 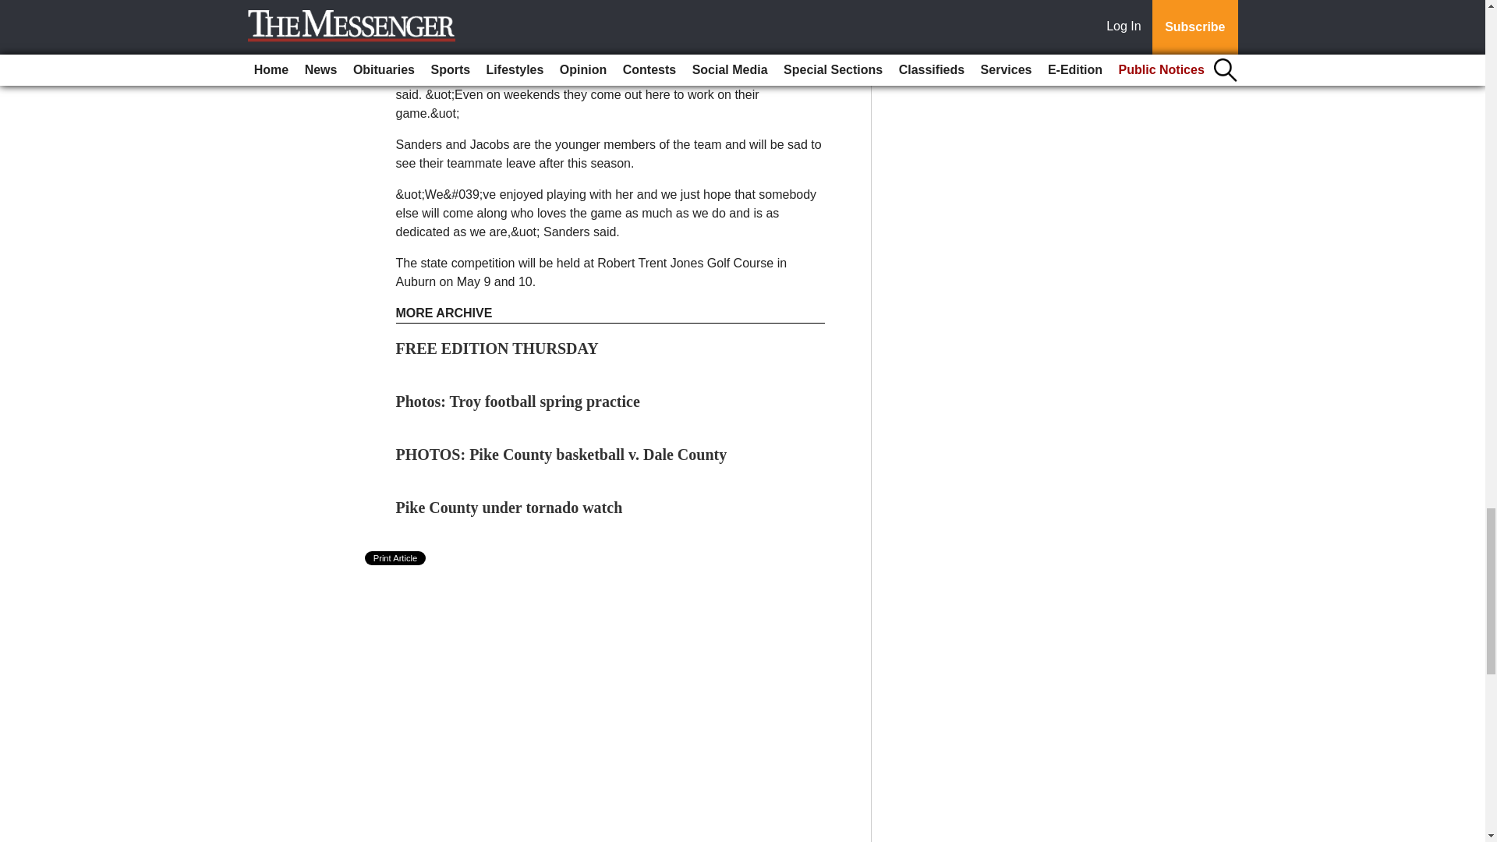 What do you see at coordinates (509, 508) in the screenshot?
I see `Pike County under tornado watch` at bounding box center [509, 508].